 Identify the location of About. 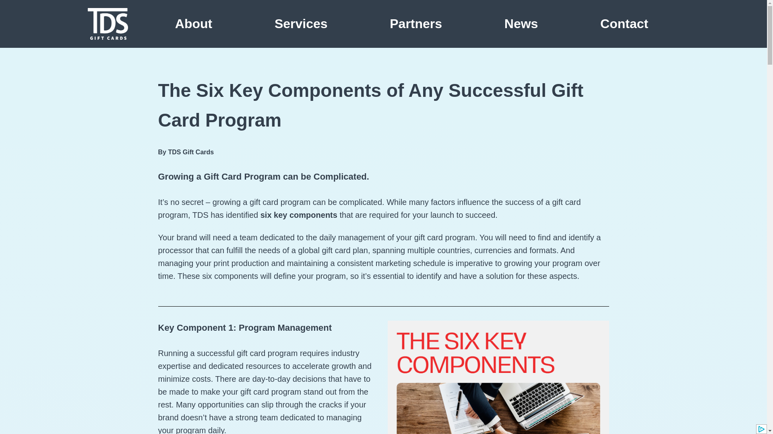
(193, 23).